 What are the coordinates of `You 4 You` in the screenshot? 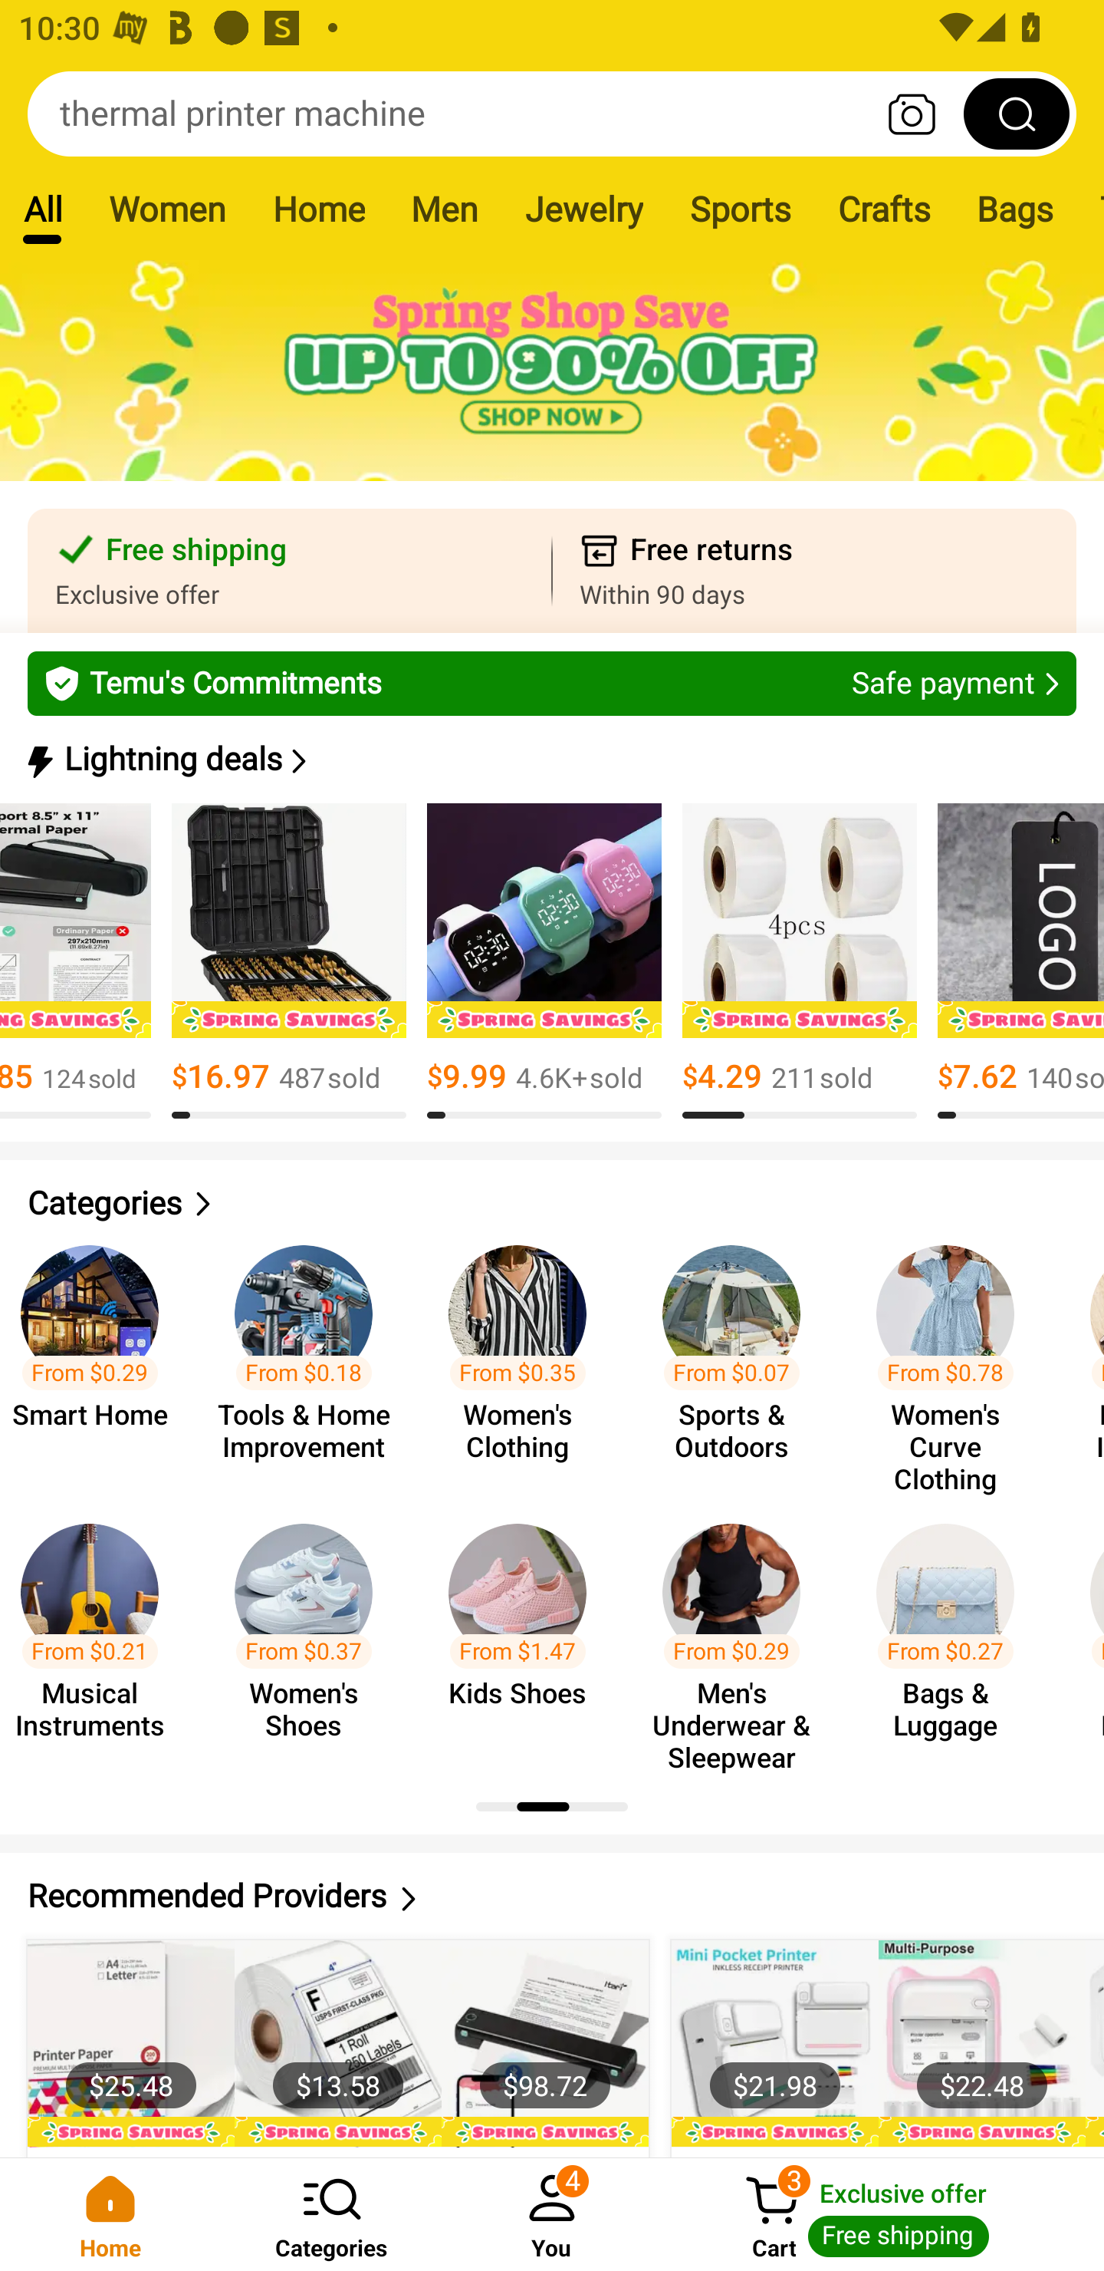 It's located at (552, 2214).